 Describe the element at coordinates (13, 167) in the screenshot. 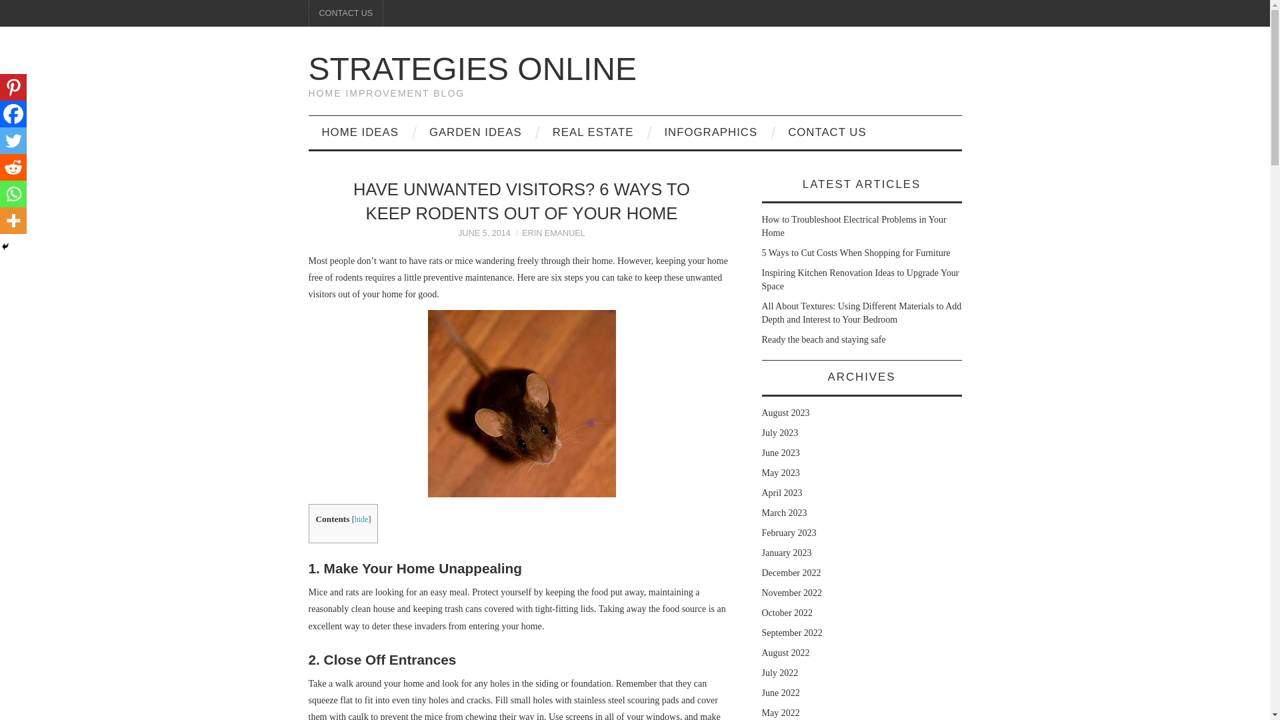

I see `Reddit` at that location.